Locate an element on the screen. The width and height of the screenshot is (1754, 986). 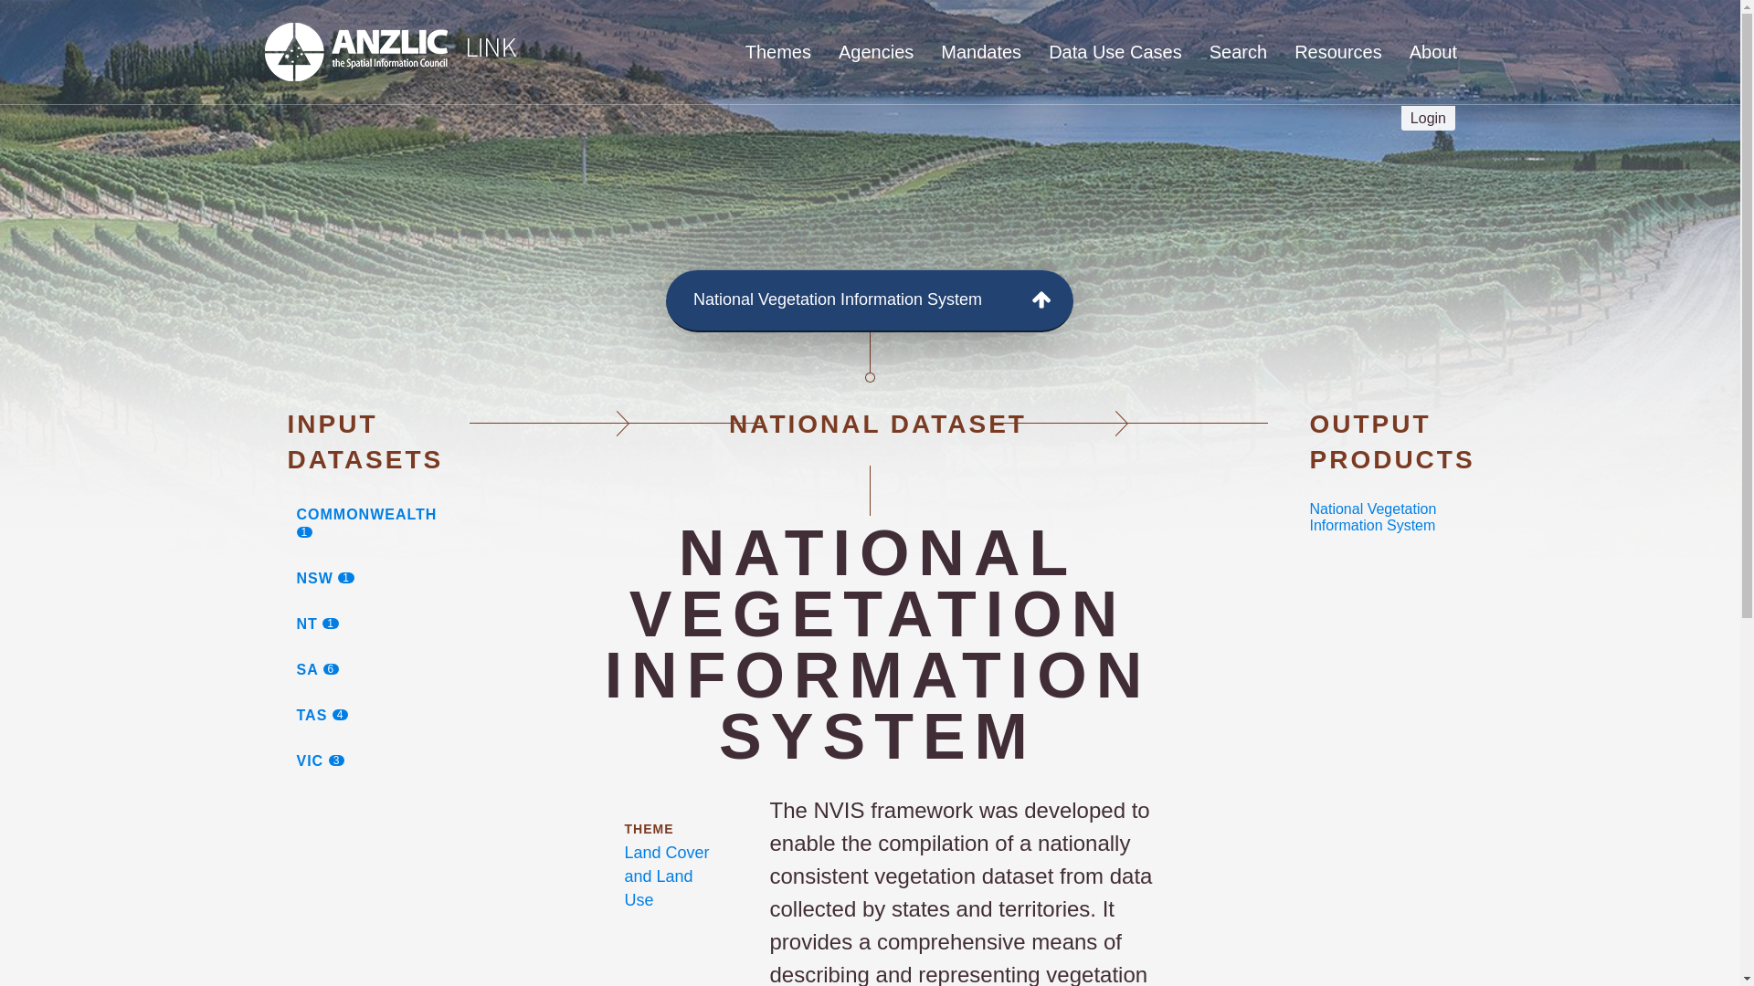
Home is located at coordinates (381, 624).